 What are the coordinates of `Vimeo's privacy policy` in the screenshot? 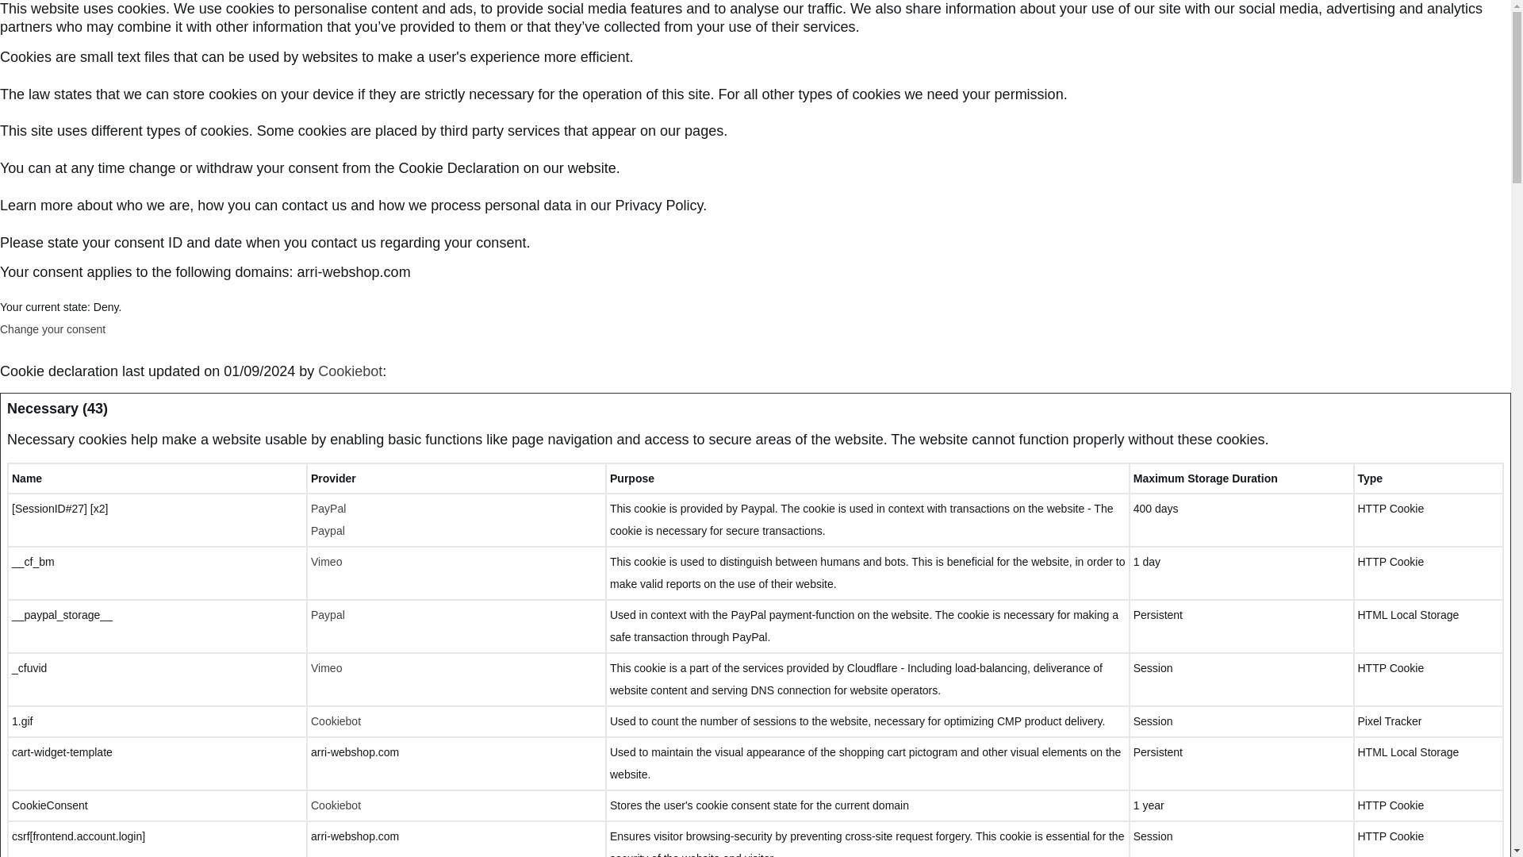 It's located at (325, 667).